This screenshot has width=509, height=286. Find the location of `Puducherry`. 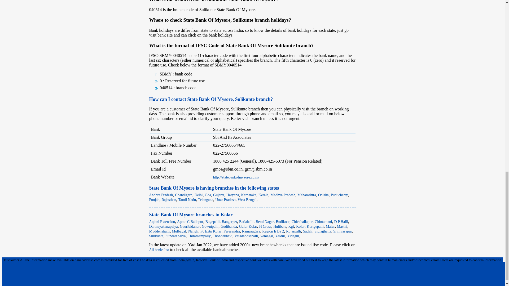

Puducherry is located at coordinates (339, 195).